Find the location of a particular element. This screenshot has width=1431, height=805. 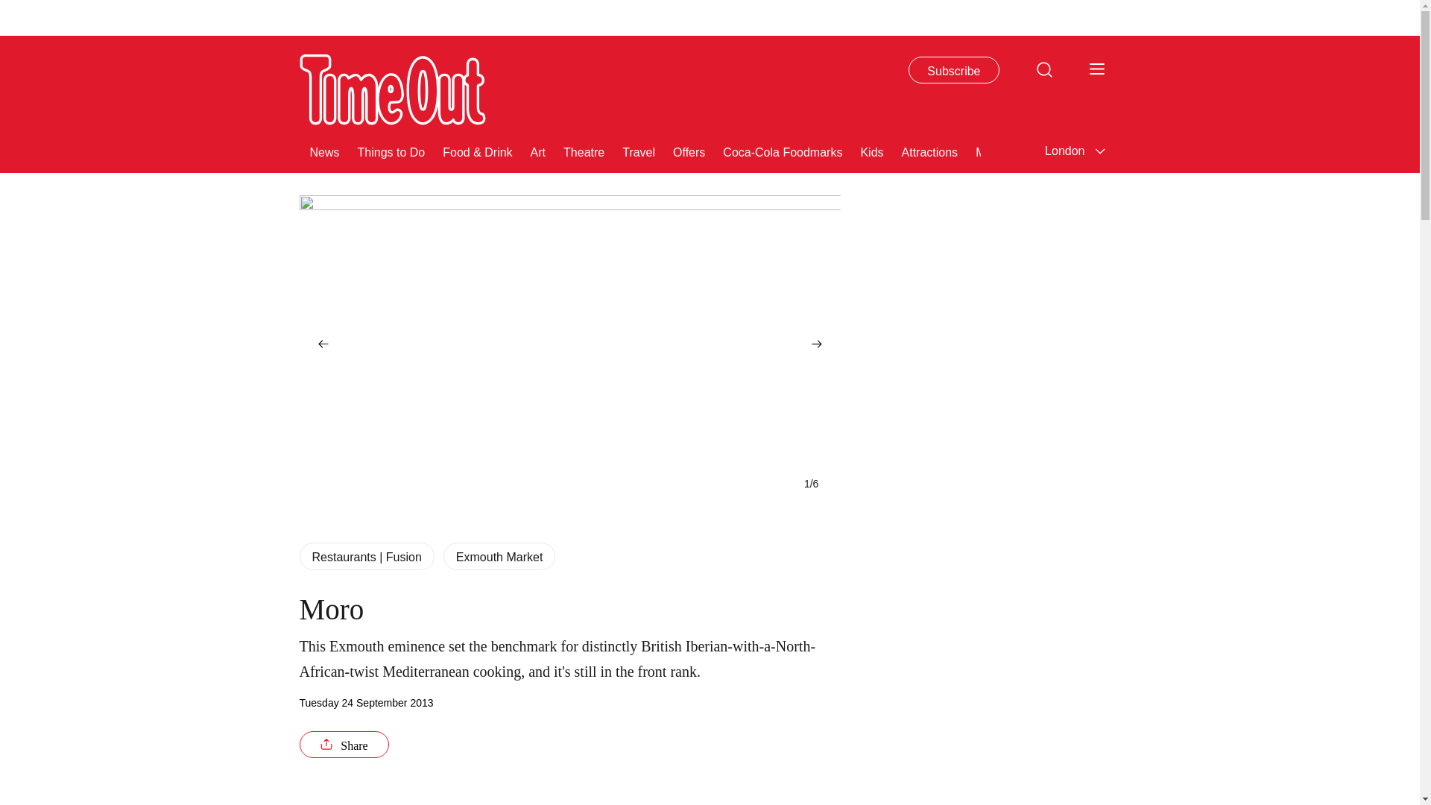

Music is located at coordinates (1102, 151).